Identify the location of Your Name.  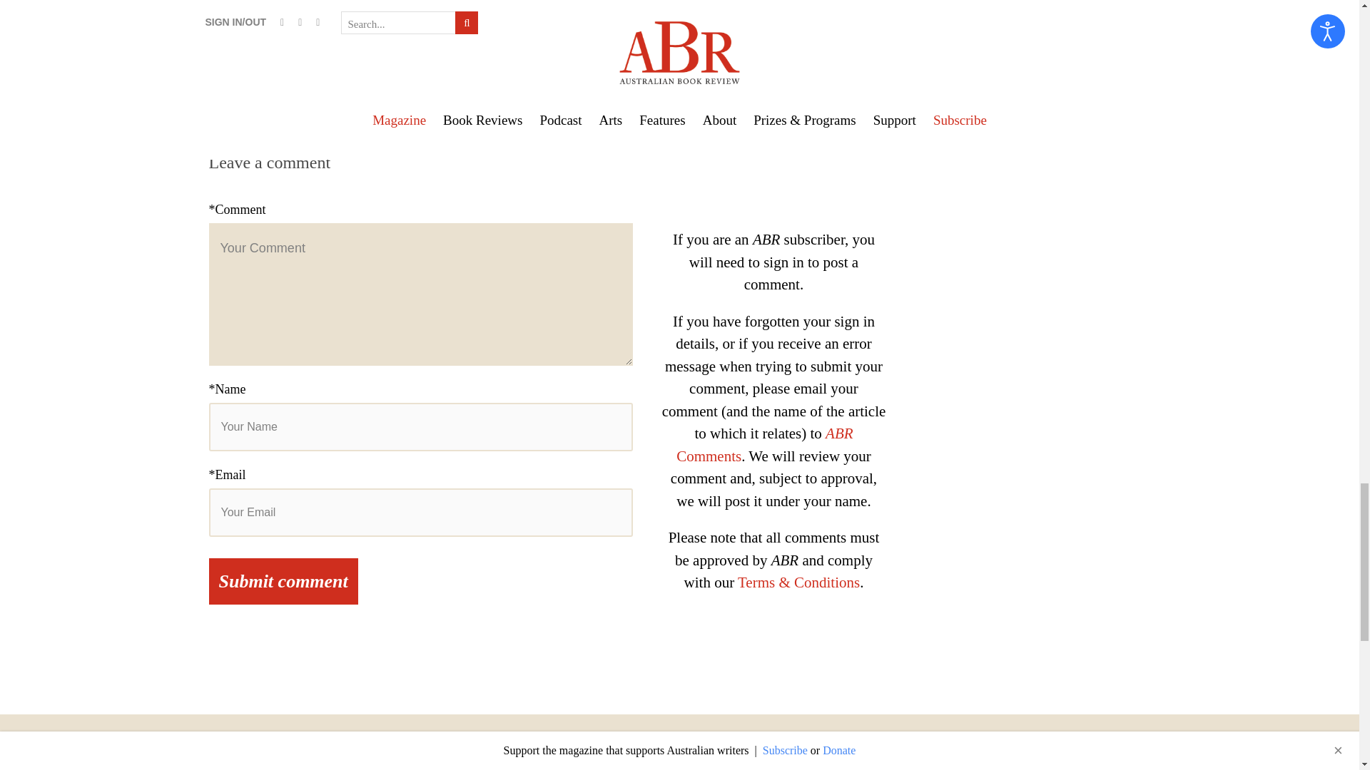
(420, 426).